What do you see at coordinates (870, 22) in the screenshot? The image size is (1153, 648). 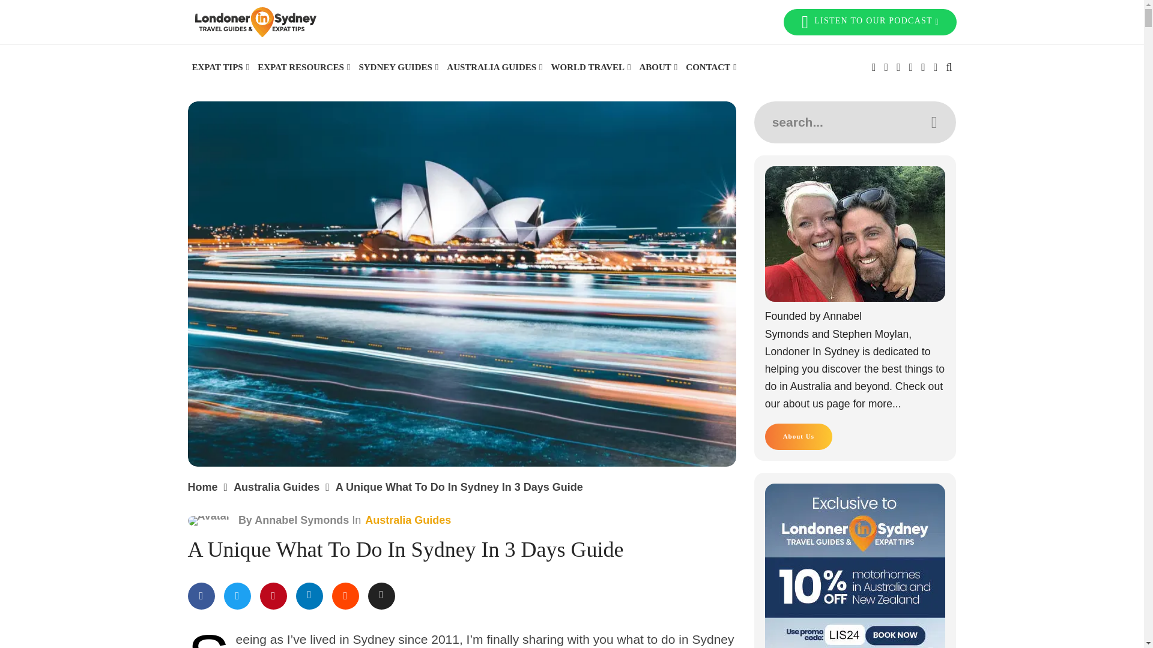 I see `LISTEN TO OUR PODCAST` at bounding box center [870, 22].